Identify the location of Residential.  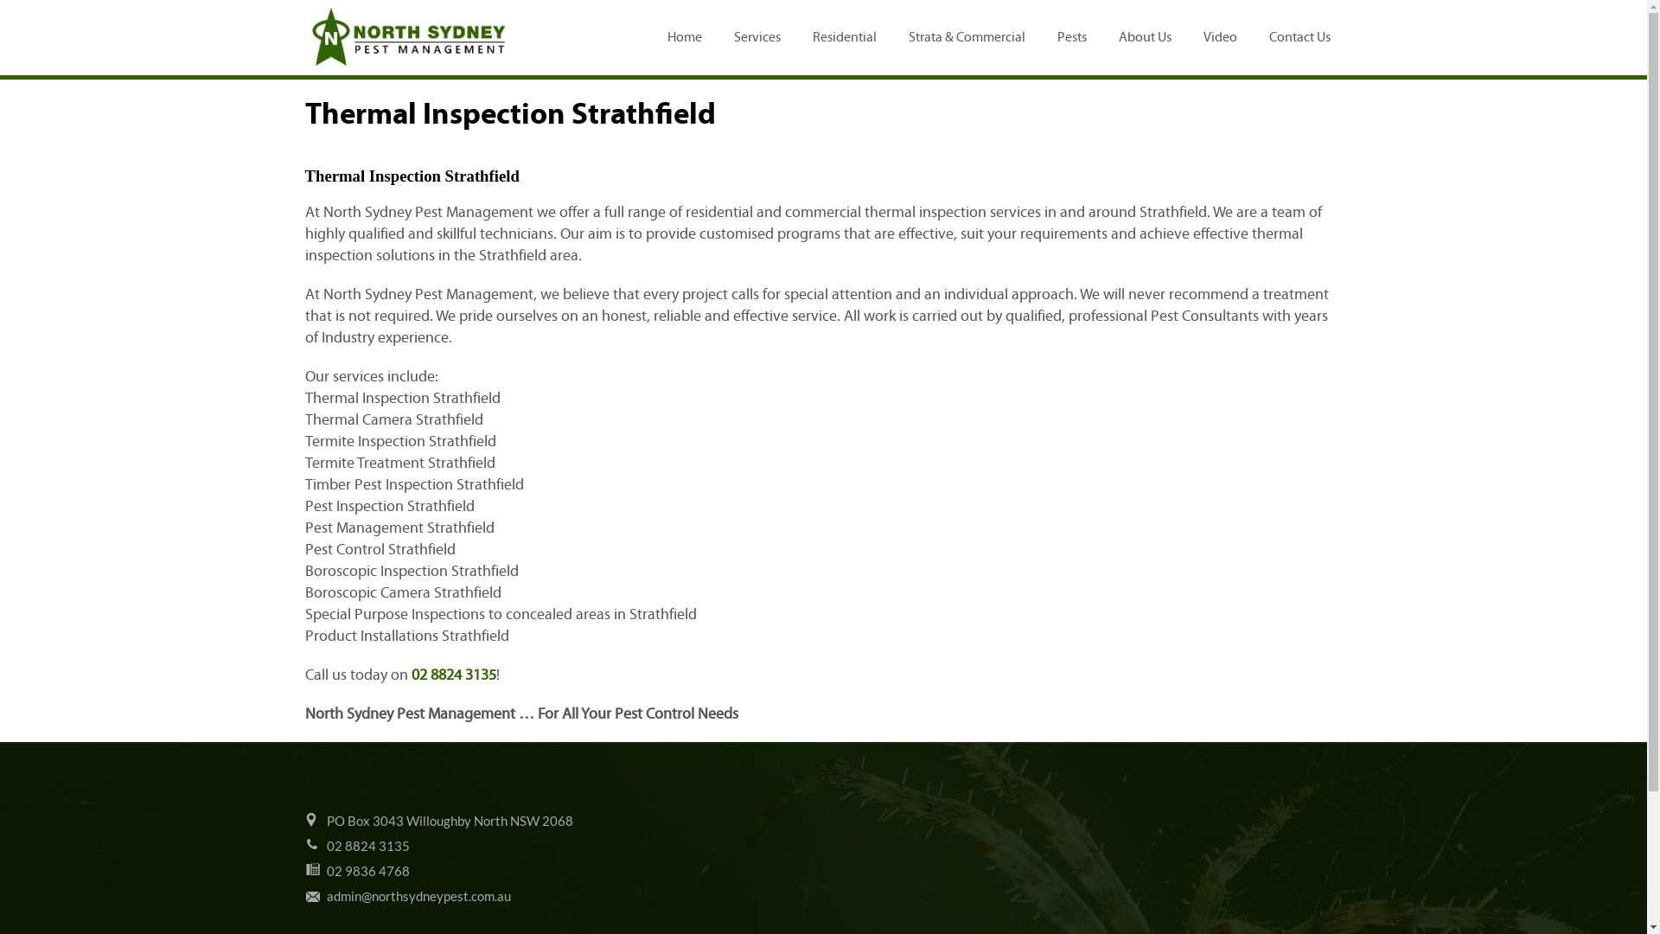
(845, 38).